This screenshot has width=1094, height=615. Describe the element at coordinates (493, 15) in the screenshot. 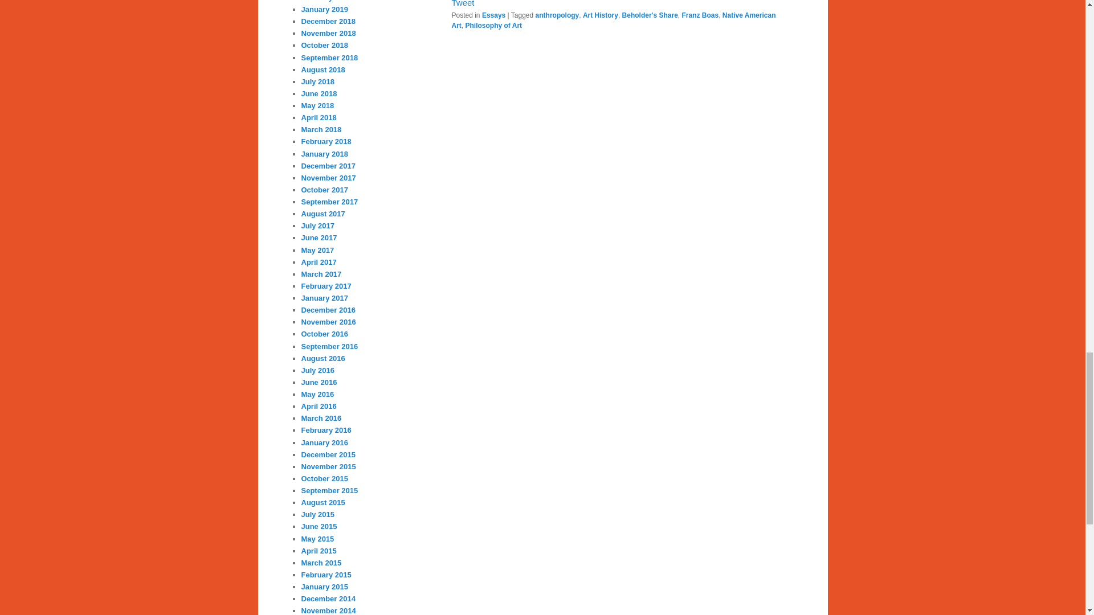

I see `Essays` at that location.